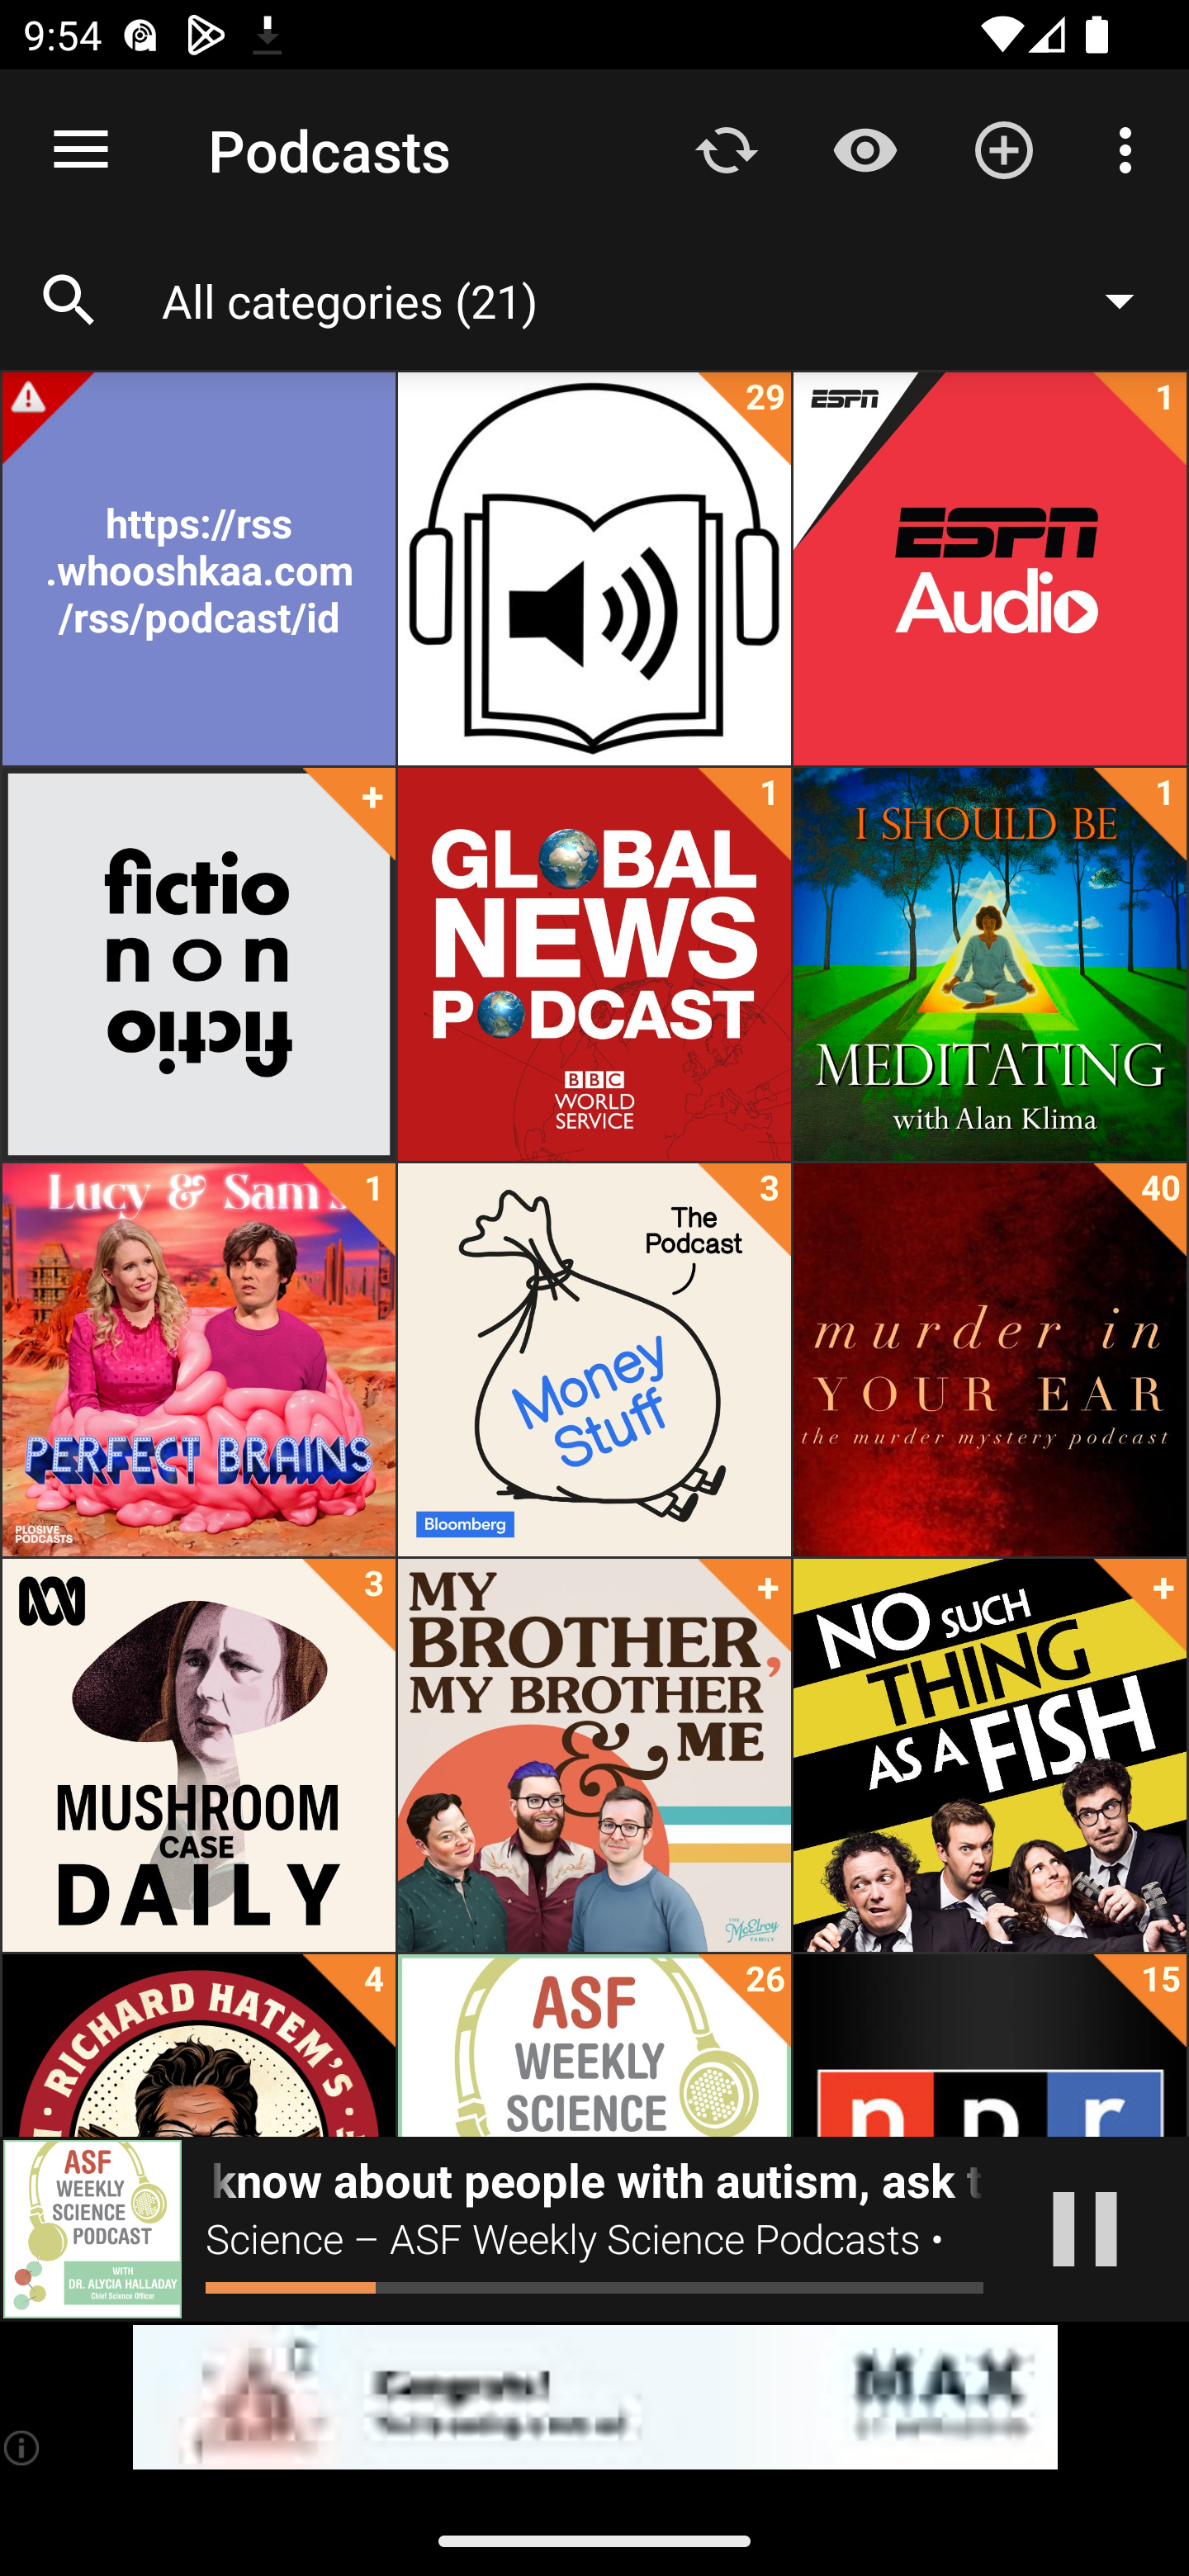 The height and width of the screenshot is (2576, 1189). Describe the element at coordinates (198, 1360) in the screenshot. I see `Lucy & Sam's Perfect Brains 1` at that location.